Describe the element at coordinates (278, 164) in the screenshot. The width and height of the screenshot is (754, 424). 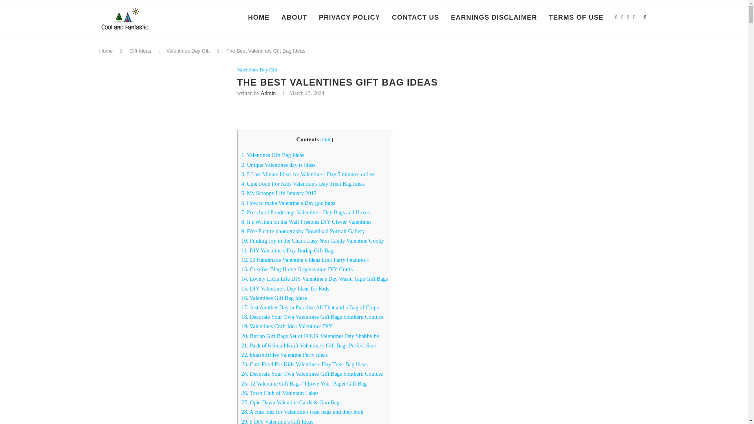
I see `2. Unique Valentines day ts ideas` at that location.